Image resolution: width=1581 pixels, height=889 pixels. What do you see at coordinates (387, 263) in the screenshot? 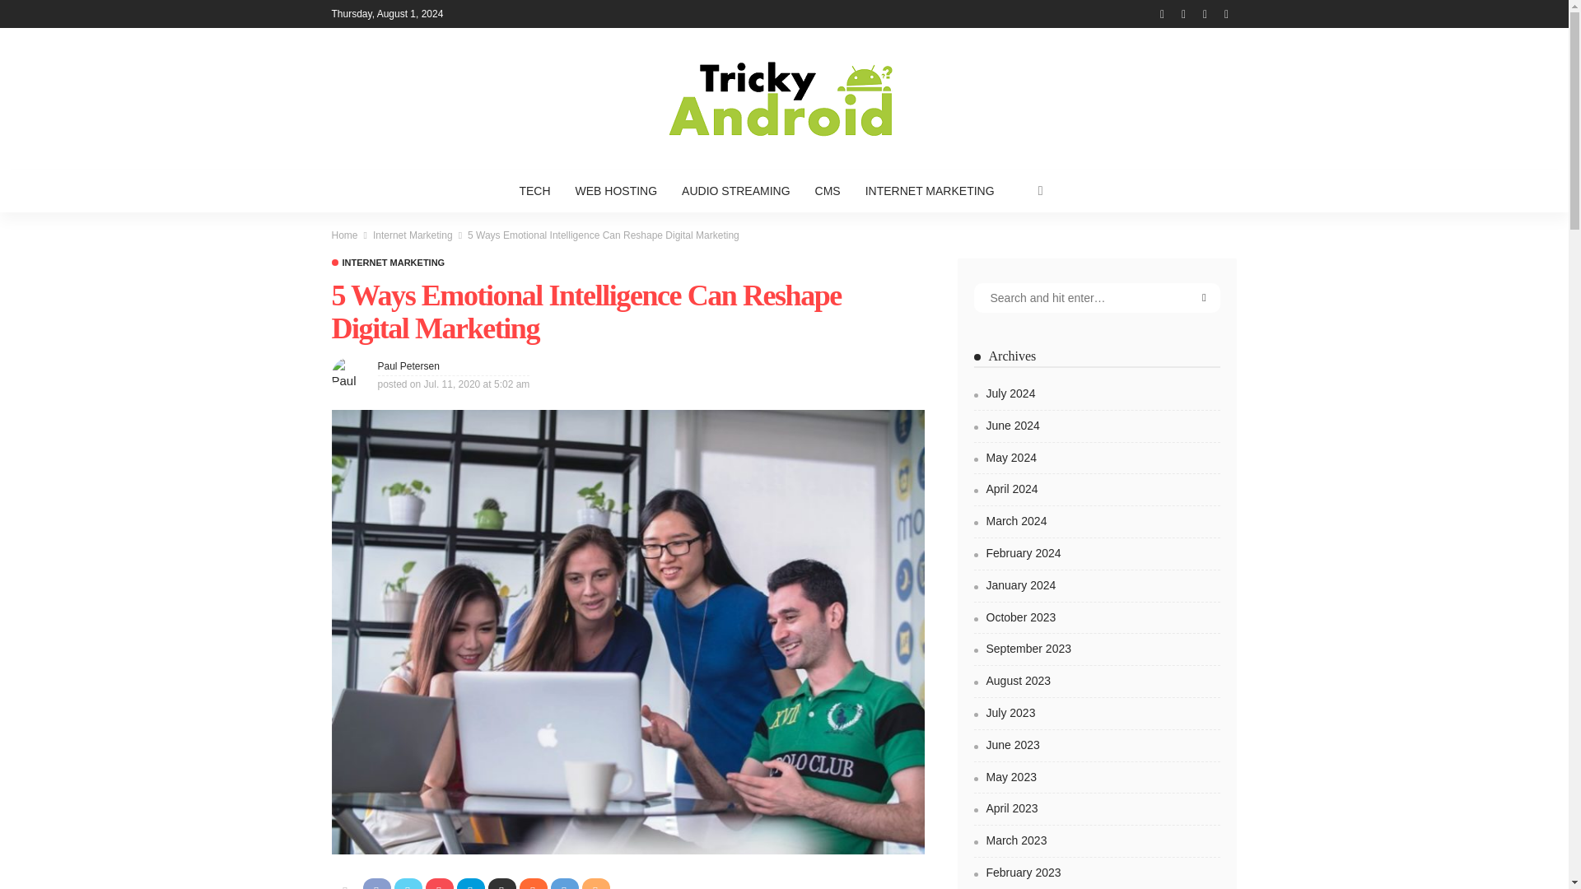
I see `Internet Marketing` at bounding box center [387, 263].